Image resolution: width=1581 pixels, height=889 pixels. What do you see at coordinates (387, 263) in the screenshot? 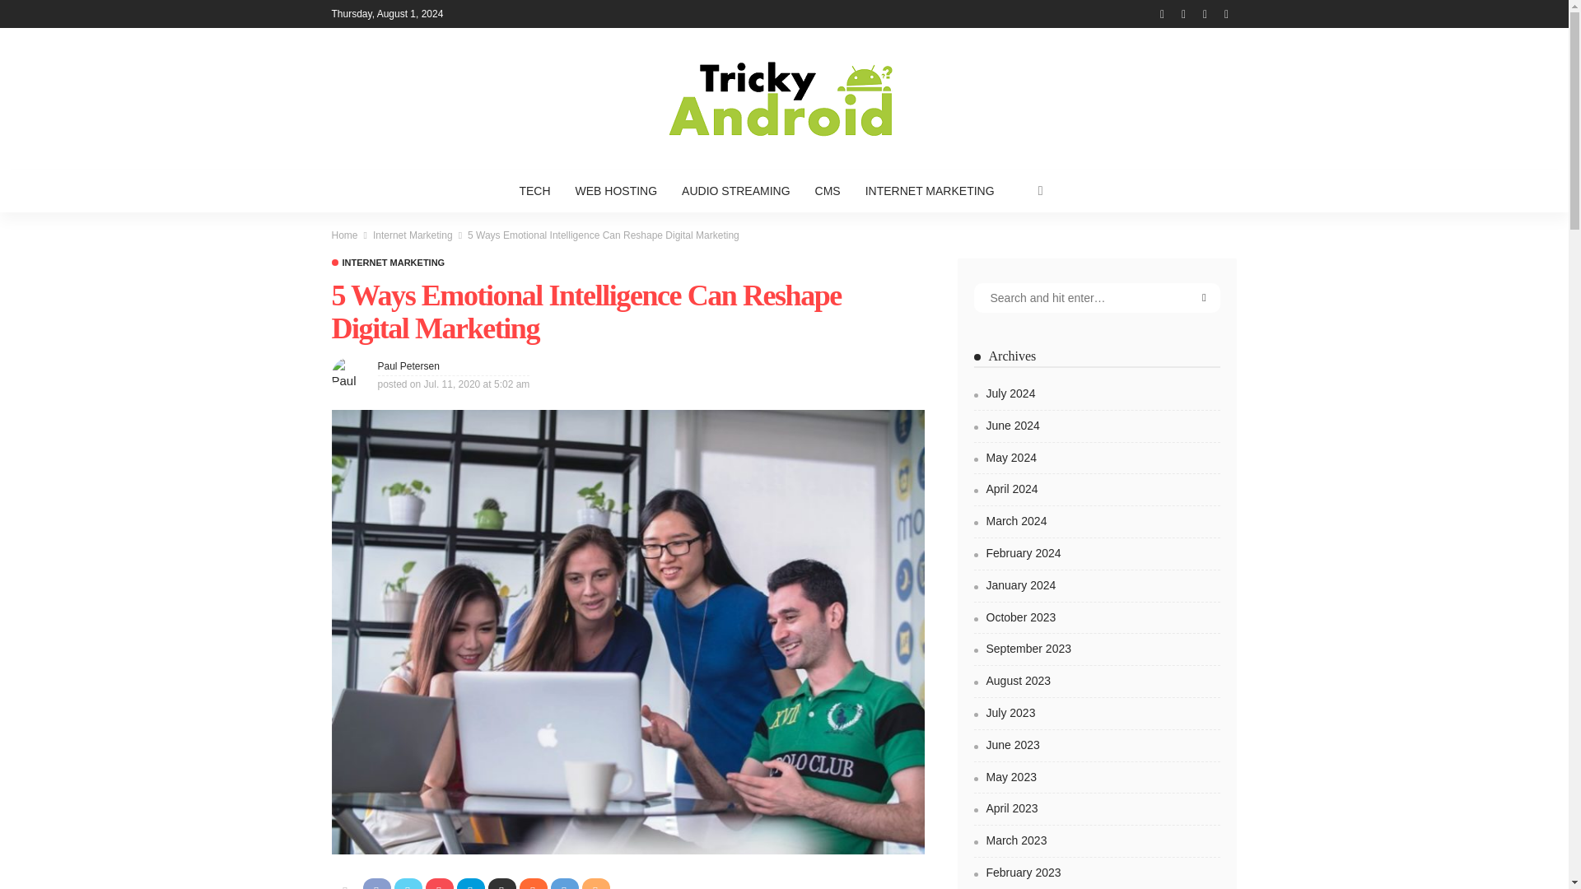
I see `Internet Marketing` at bounding box center [387, 263].